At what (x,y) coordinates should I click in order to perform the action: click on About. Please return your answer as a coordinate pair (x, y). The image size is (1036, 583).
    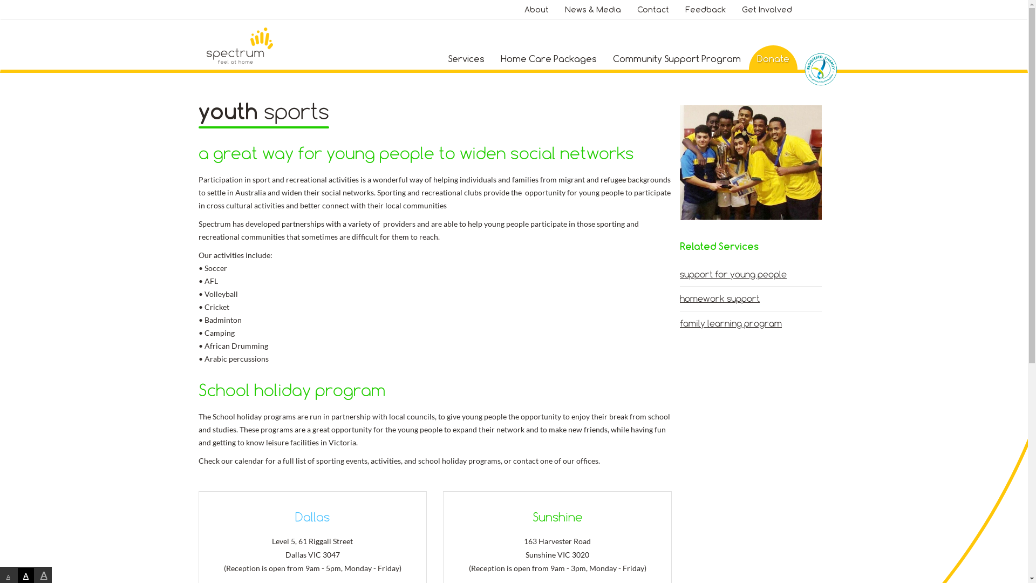
    Looking at the image, I should click on (536, 16).